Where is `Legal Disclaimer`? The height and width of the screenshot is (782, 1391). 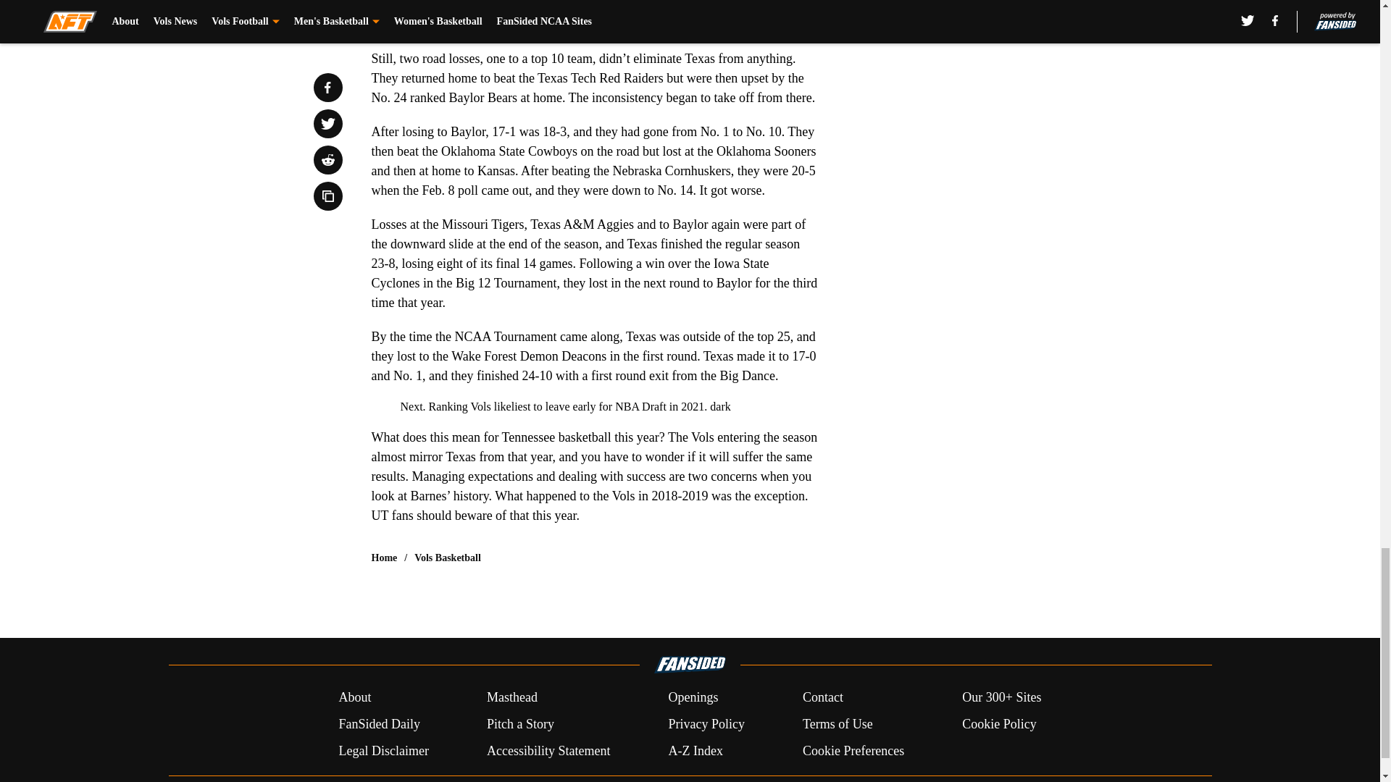
Legal Disclaimer is located at coordinates (383, 750).